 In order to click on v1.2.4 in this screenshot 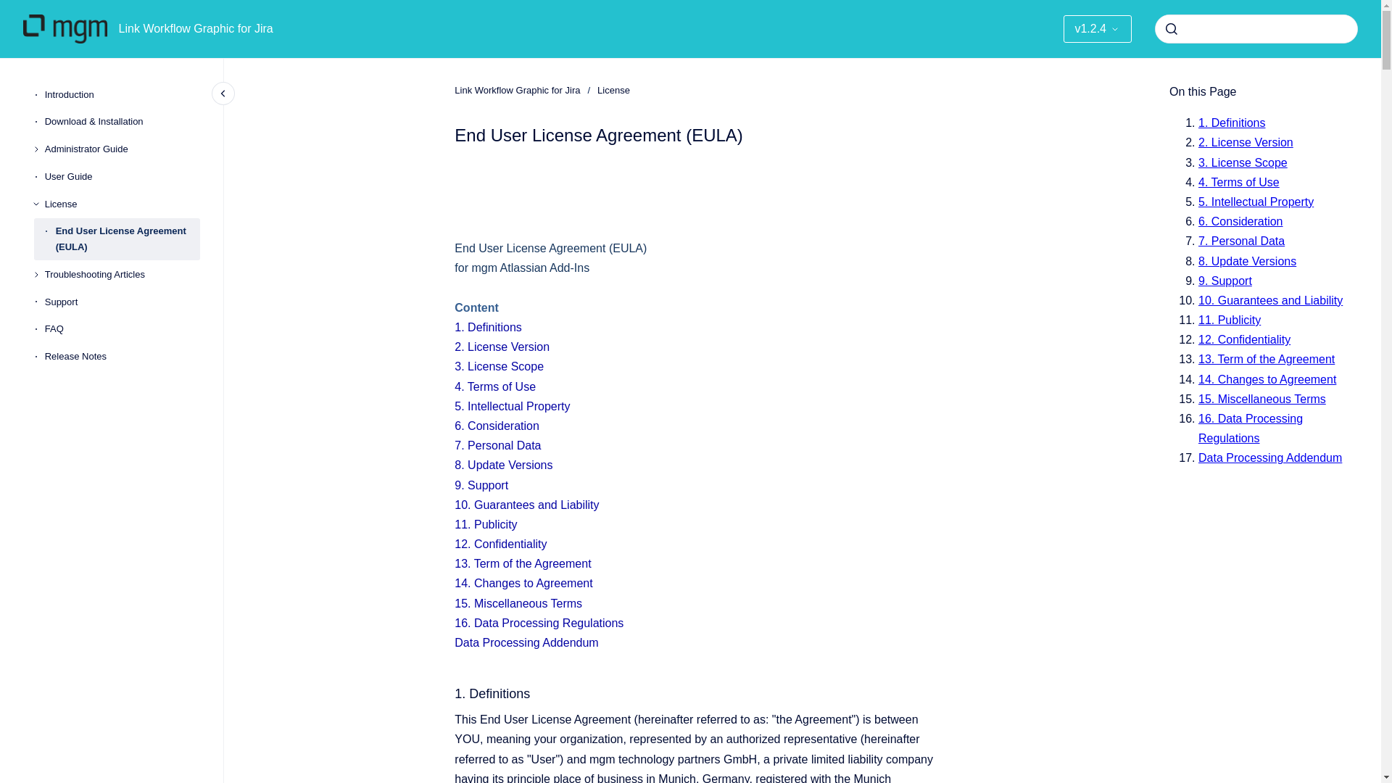, I will do `click(1097, 29)`.